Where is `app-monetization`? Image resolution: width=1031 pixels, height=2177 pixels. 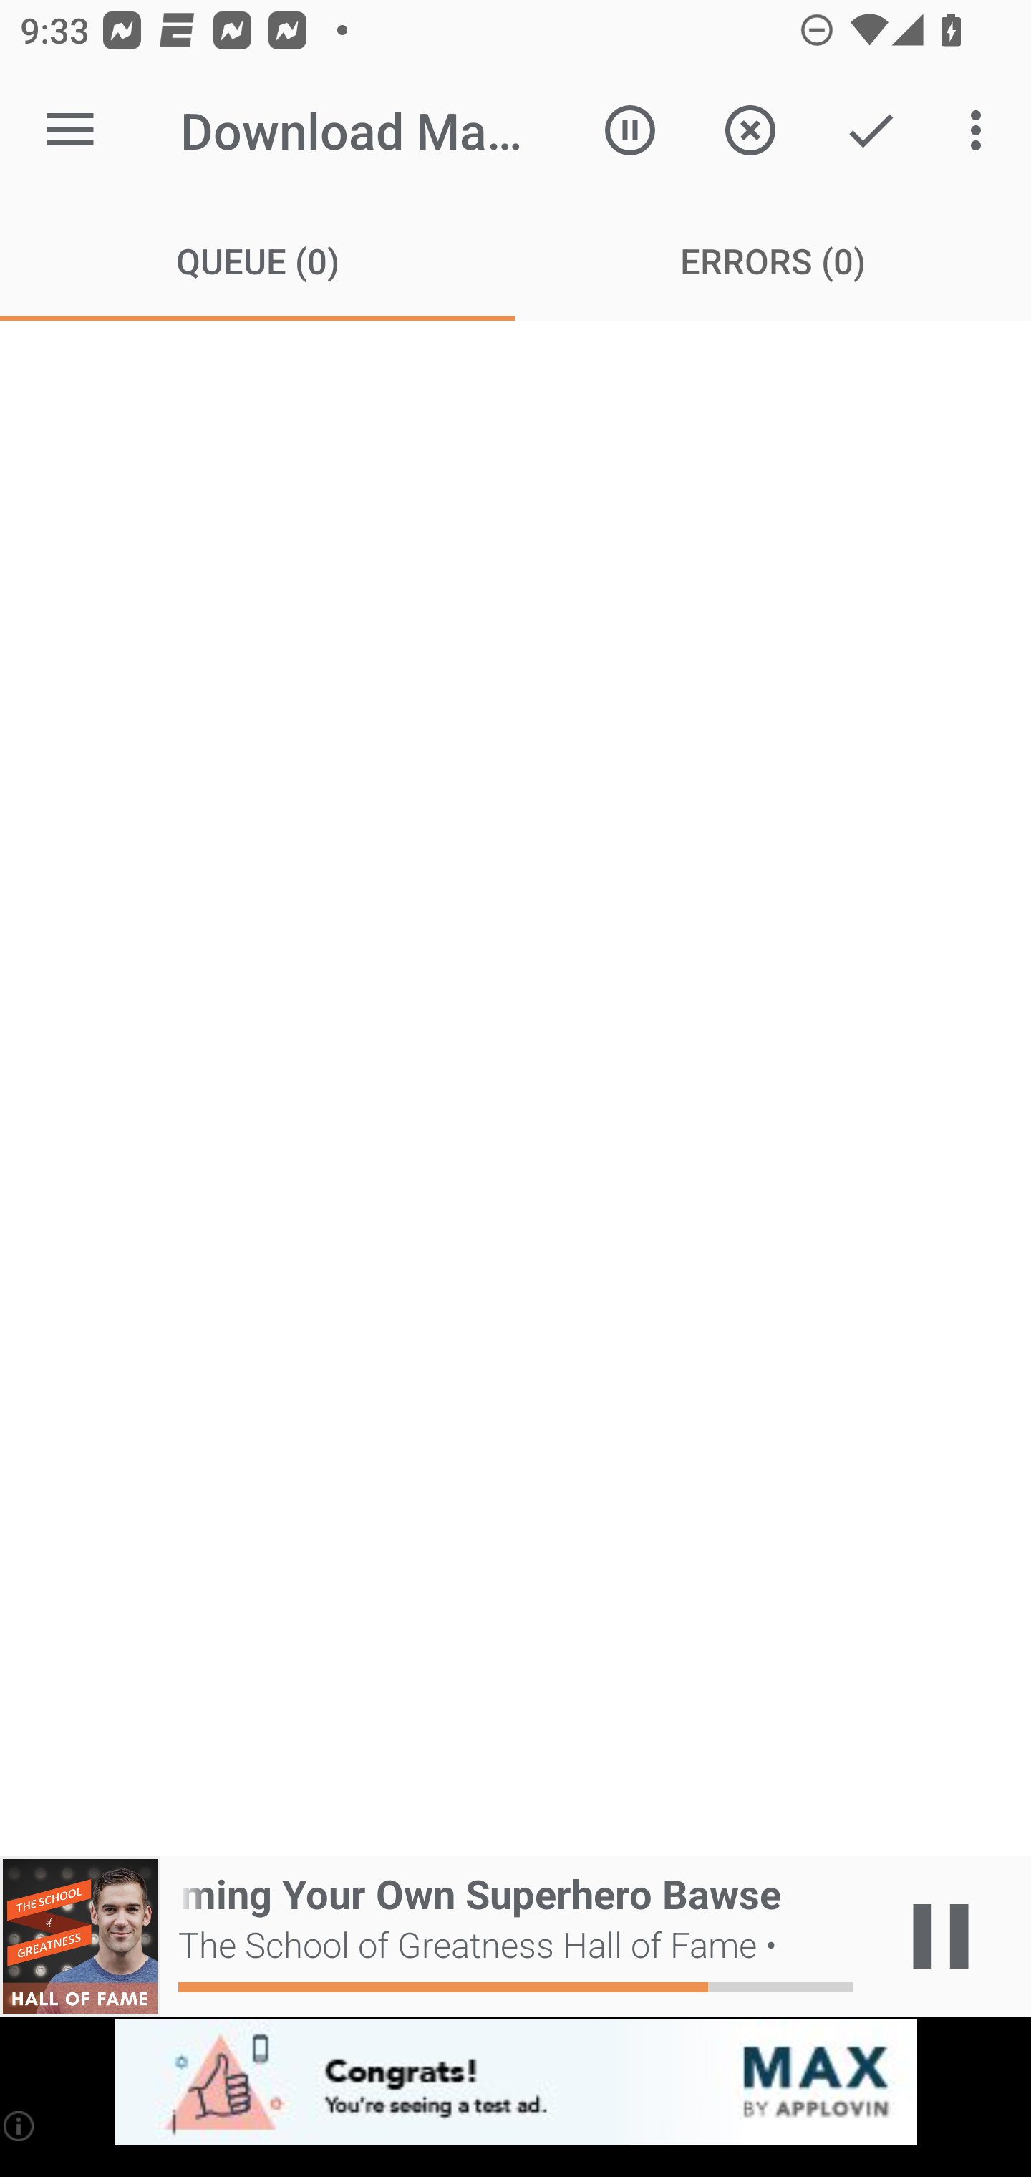 app-monetization is located at coordinates (515, 2083).